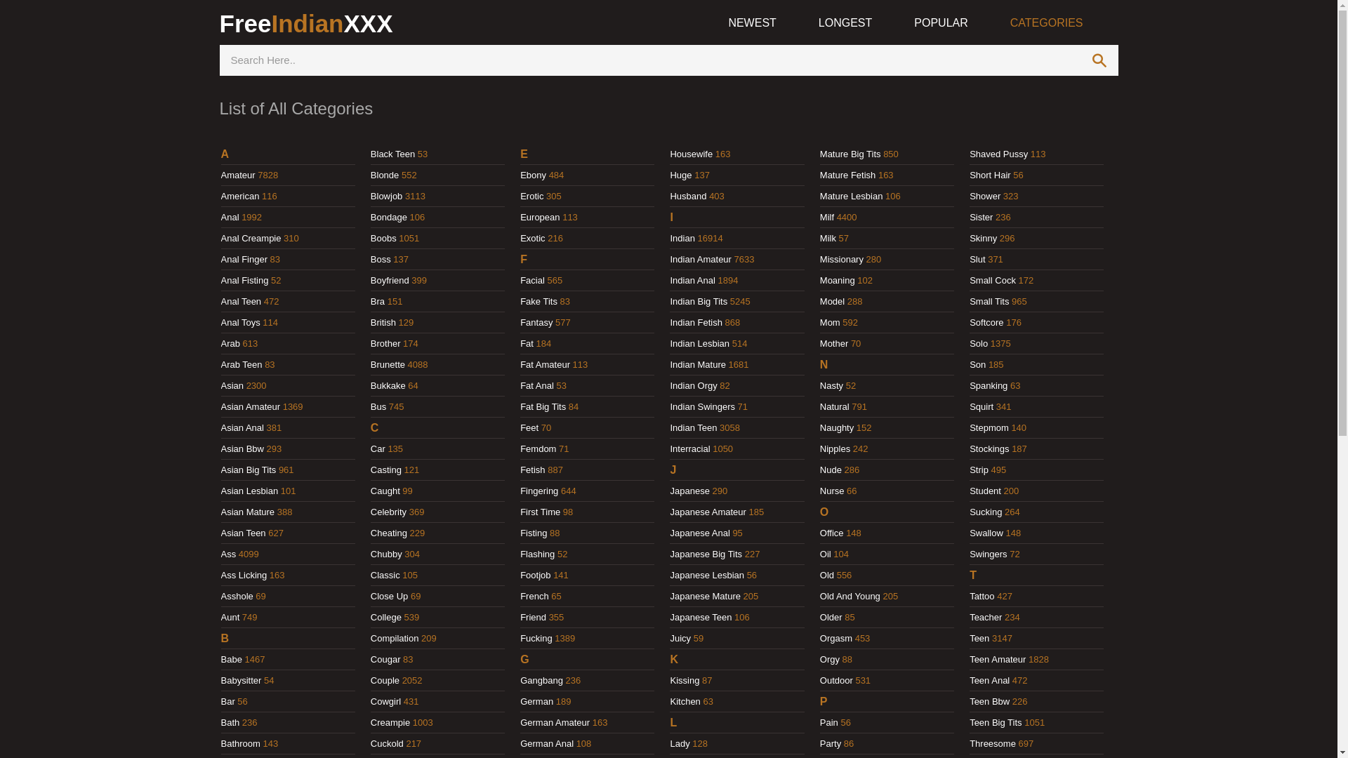  I want to click on NEWEST, so click(752, 24).